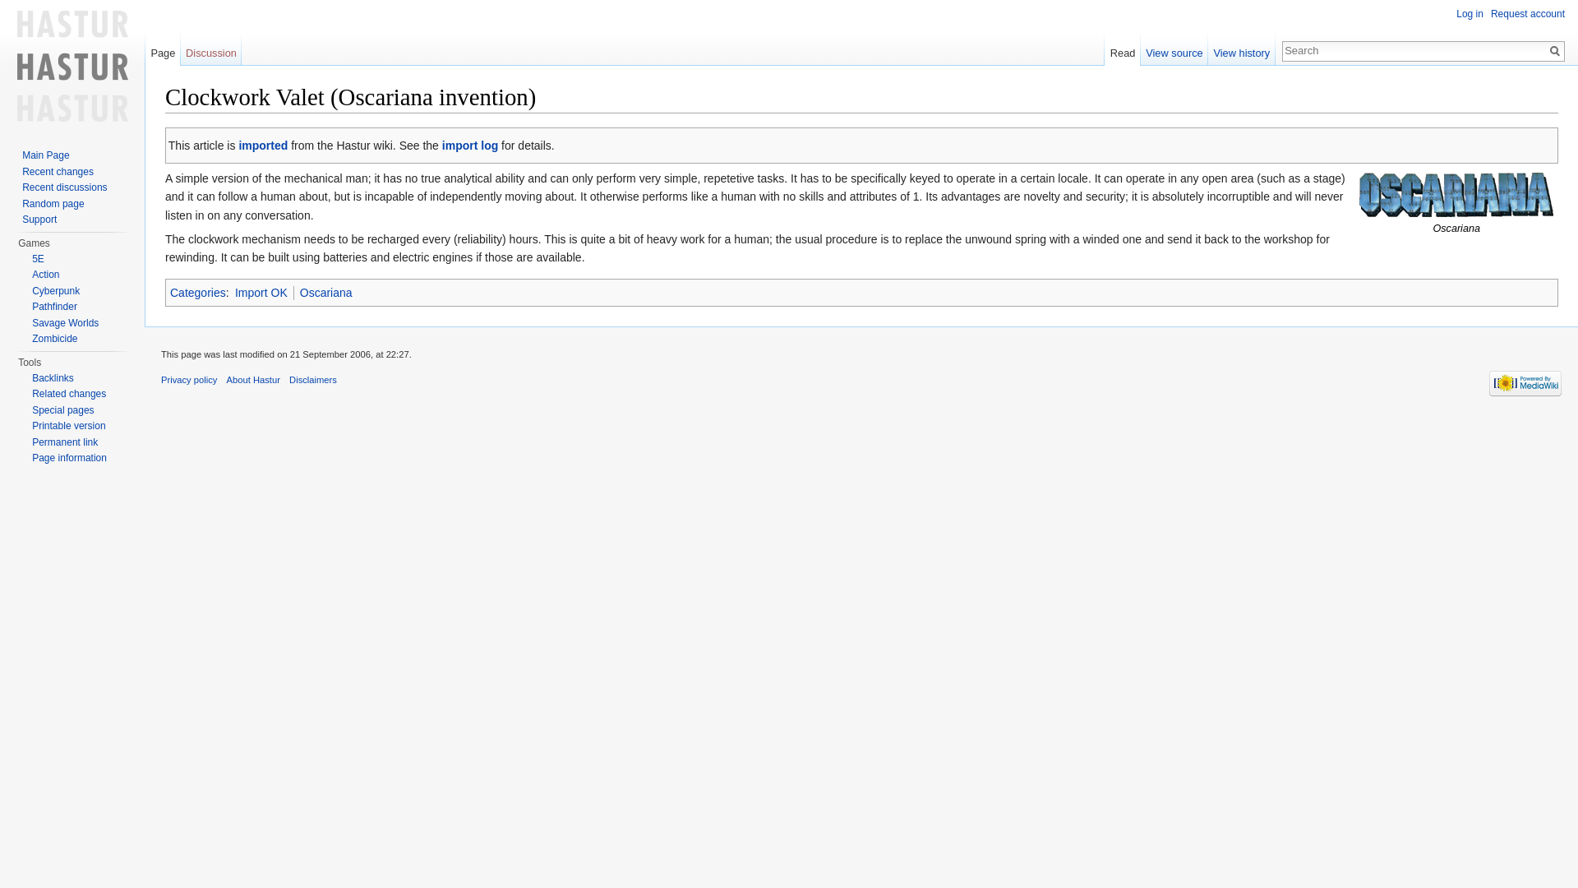 Image resolution: width=1578 pixels, height=888 pixels. Describe the element at coordinates (72, 66) in the screenshot. I see `Visit the main page` at that location.